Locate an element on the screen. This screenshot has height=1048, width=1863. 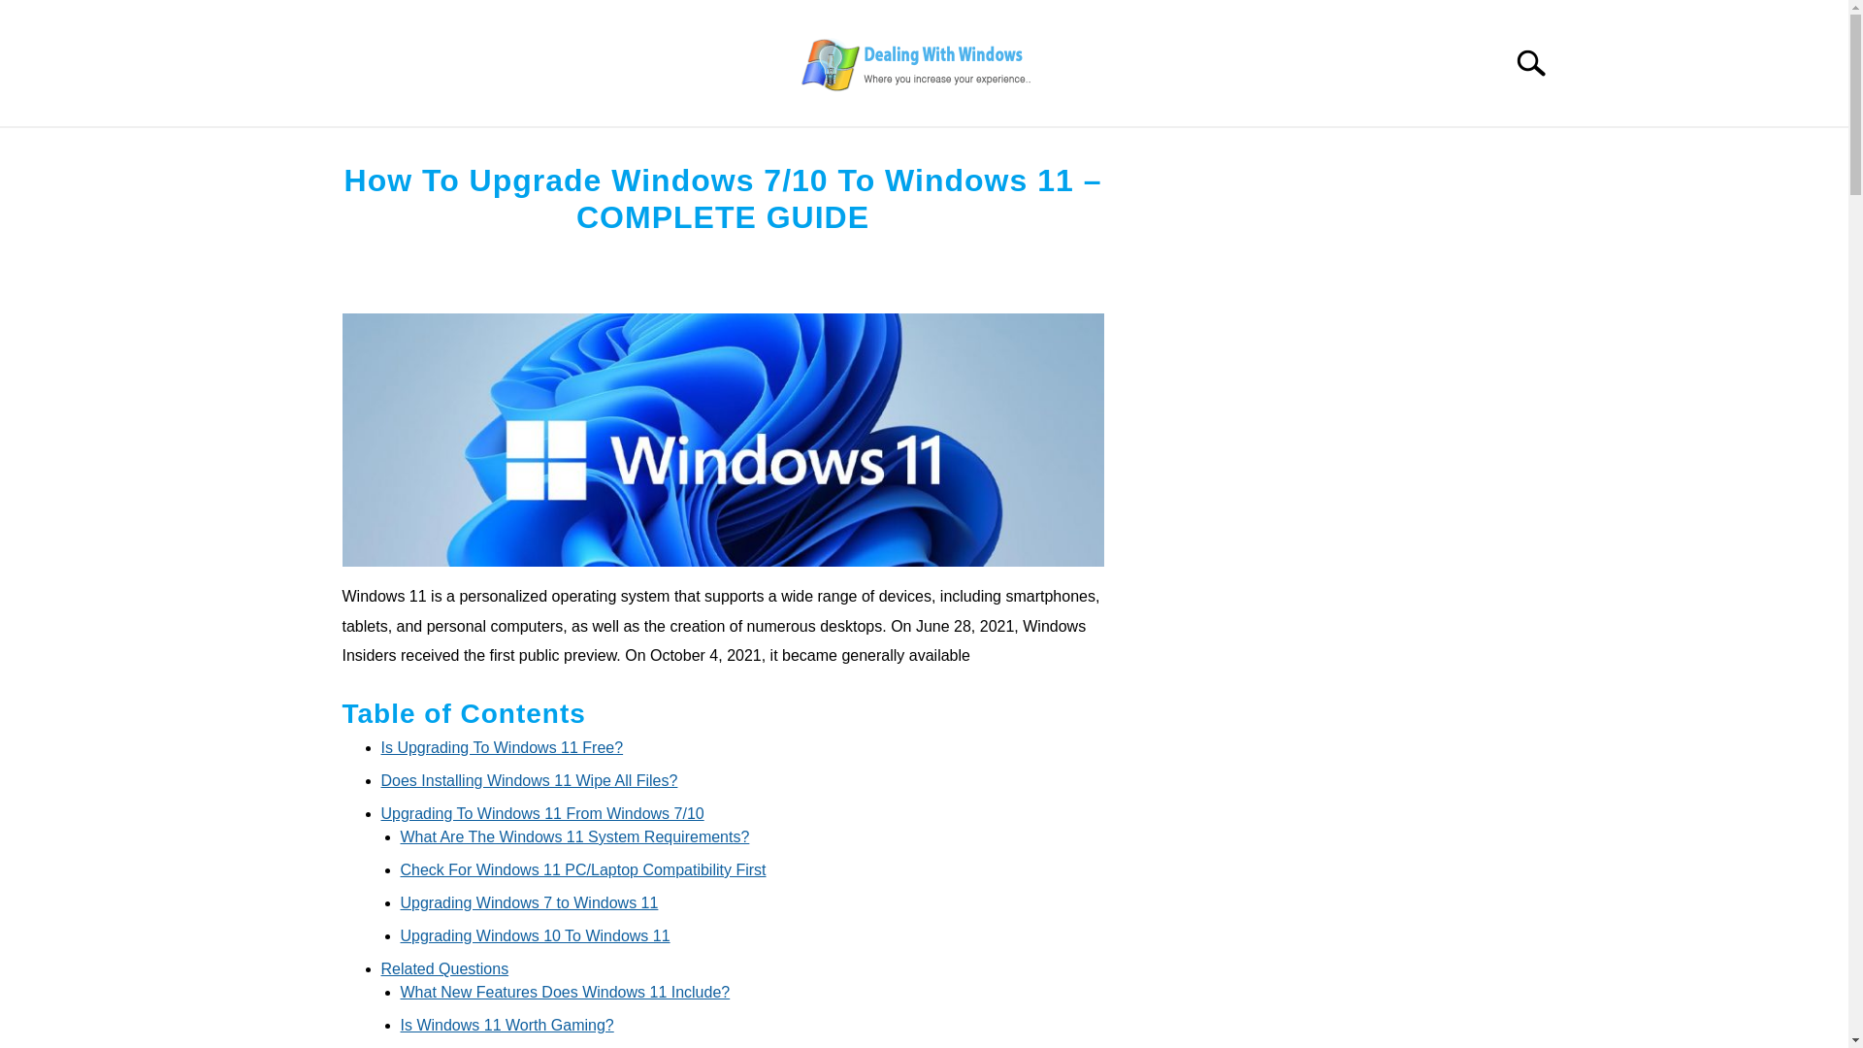
What Are The Windows 11 System Requirements? is located at coordinates (574, 836).